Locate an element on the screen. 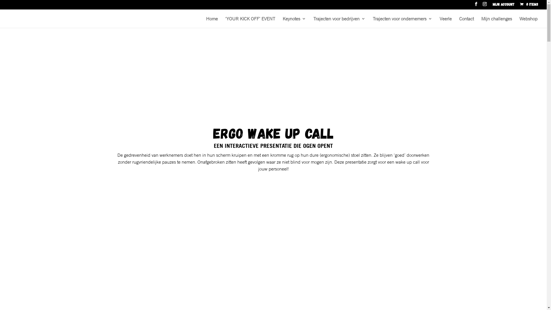 Image resolution: width=551 pixels, height=310 pixels. Mijn challenges is located at coordinates (496, 22).